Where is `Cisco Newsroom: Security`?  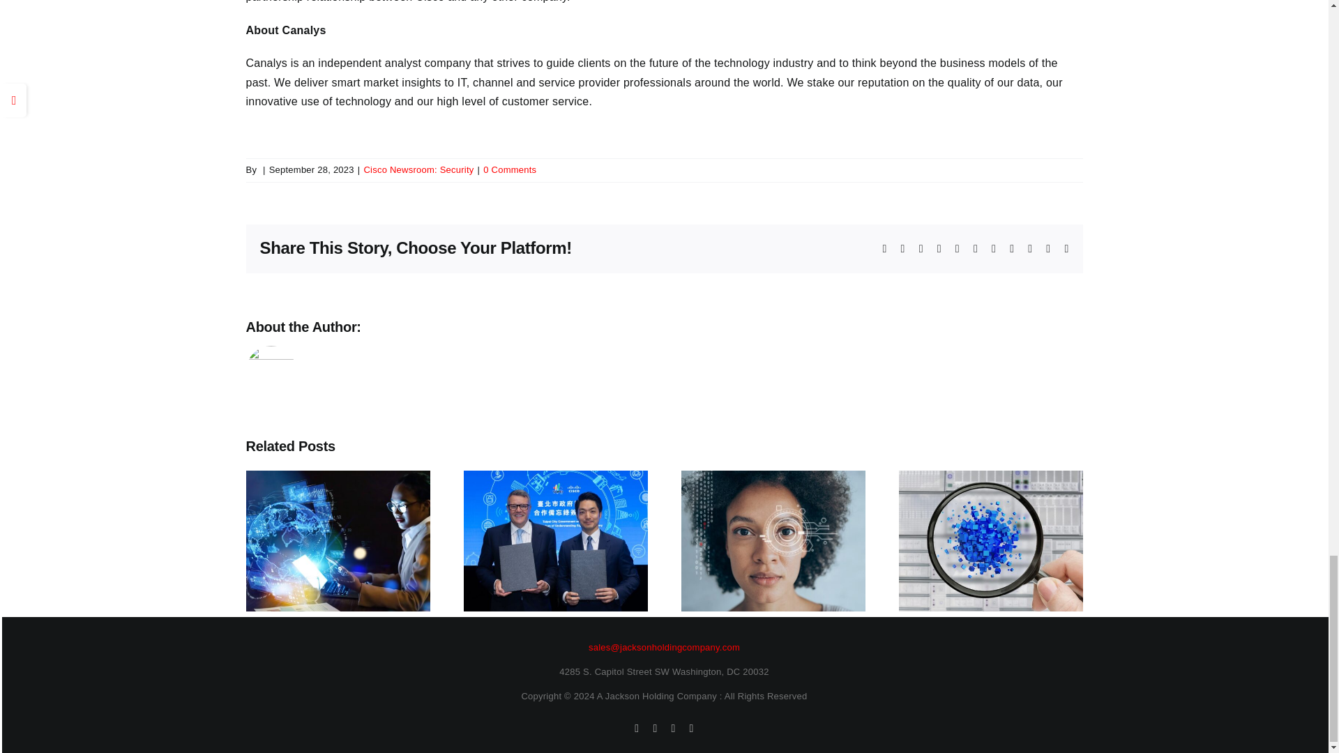
Cisco Newsroom: Security is located at coordinates (418, 169).